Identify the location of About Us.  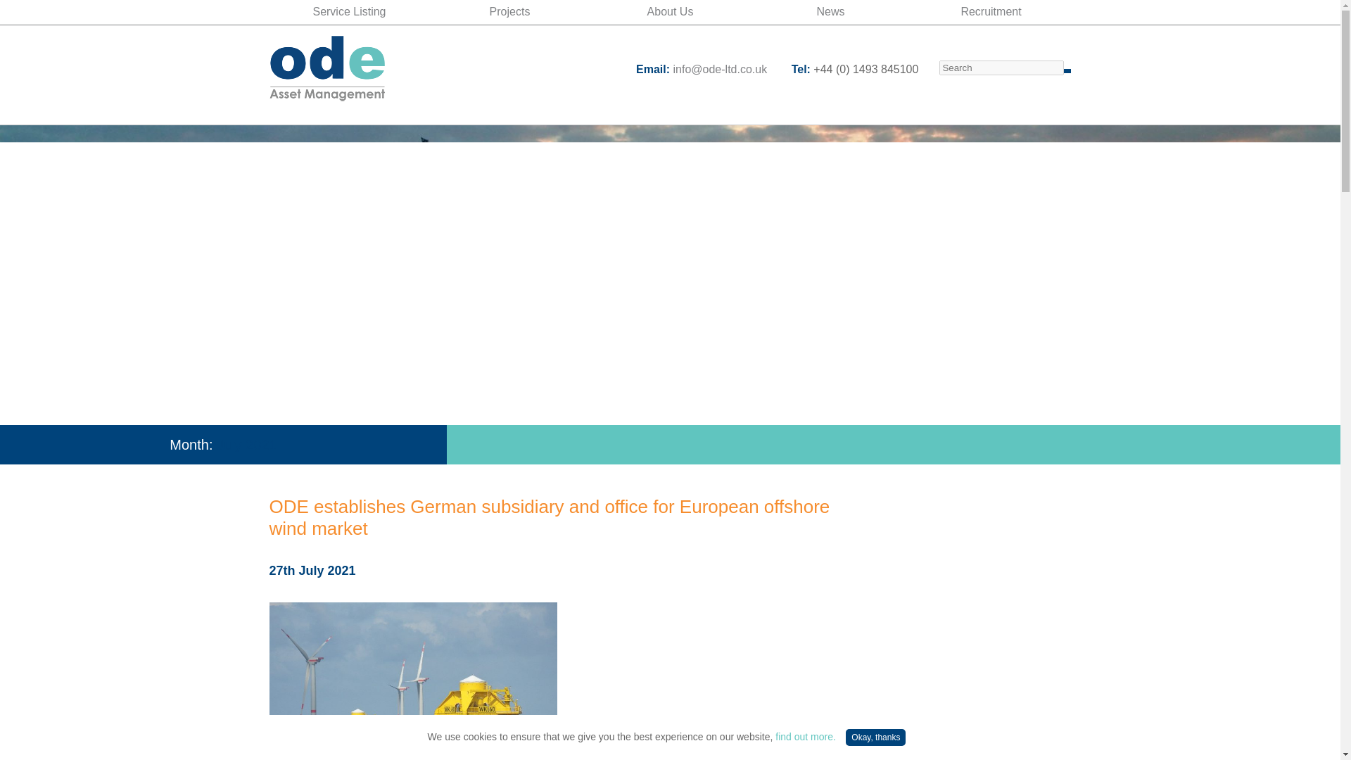
(669, 11).